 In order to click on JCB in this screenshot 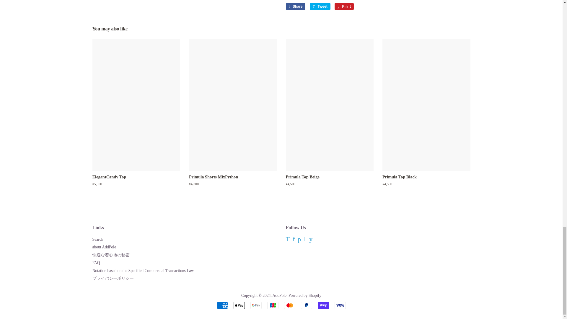, I will do `click(273, 305)`.